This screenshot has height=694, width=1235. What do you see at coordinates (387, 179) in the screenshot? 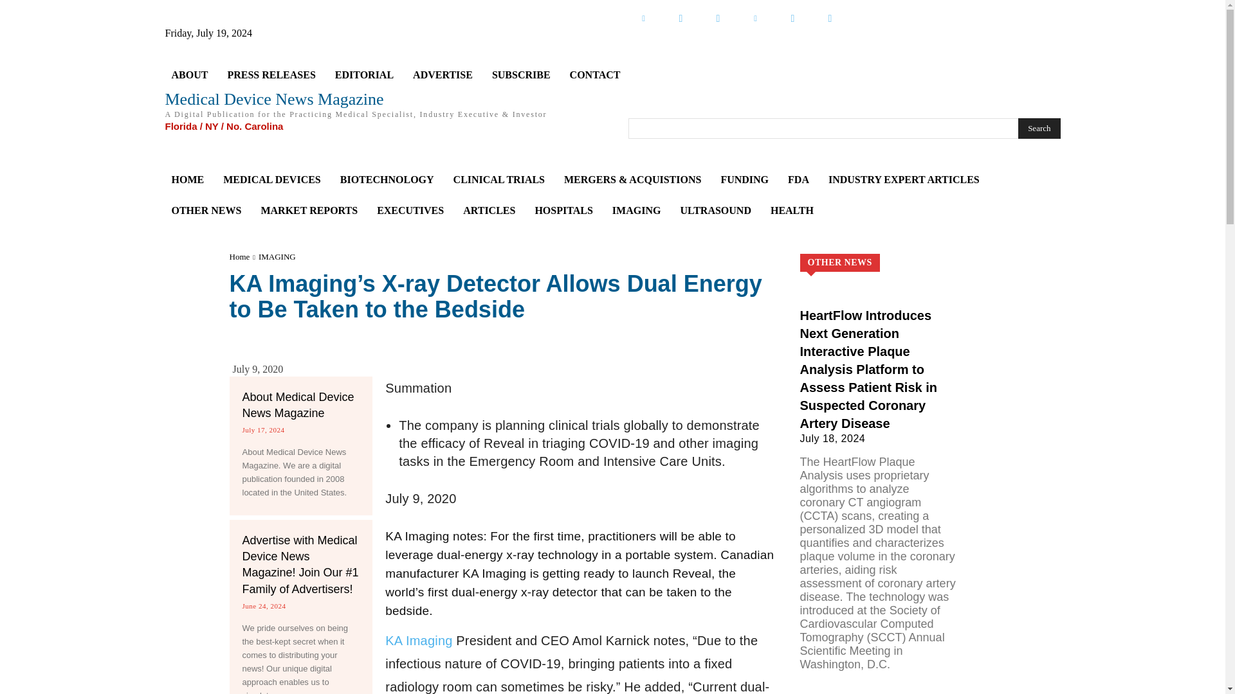
I see `BIOTECHNOLOGY` at bounding box center [387, 179].